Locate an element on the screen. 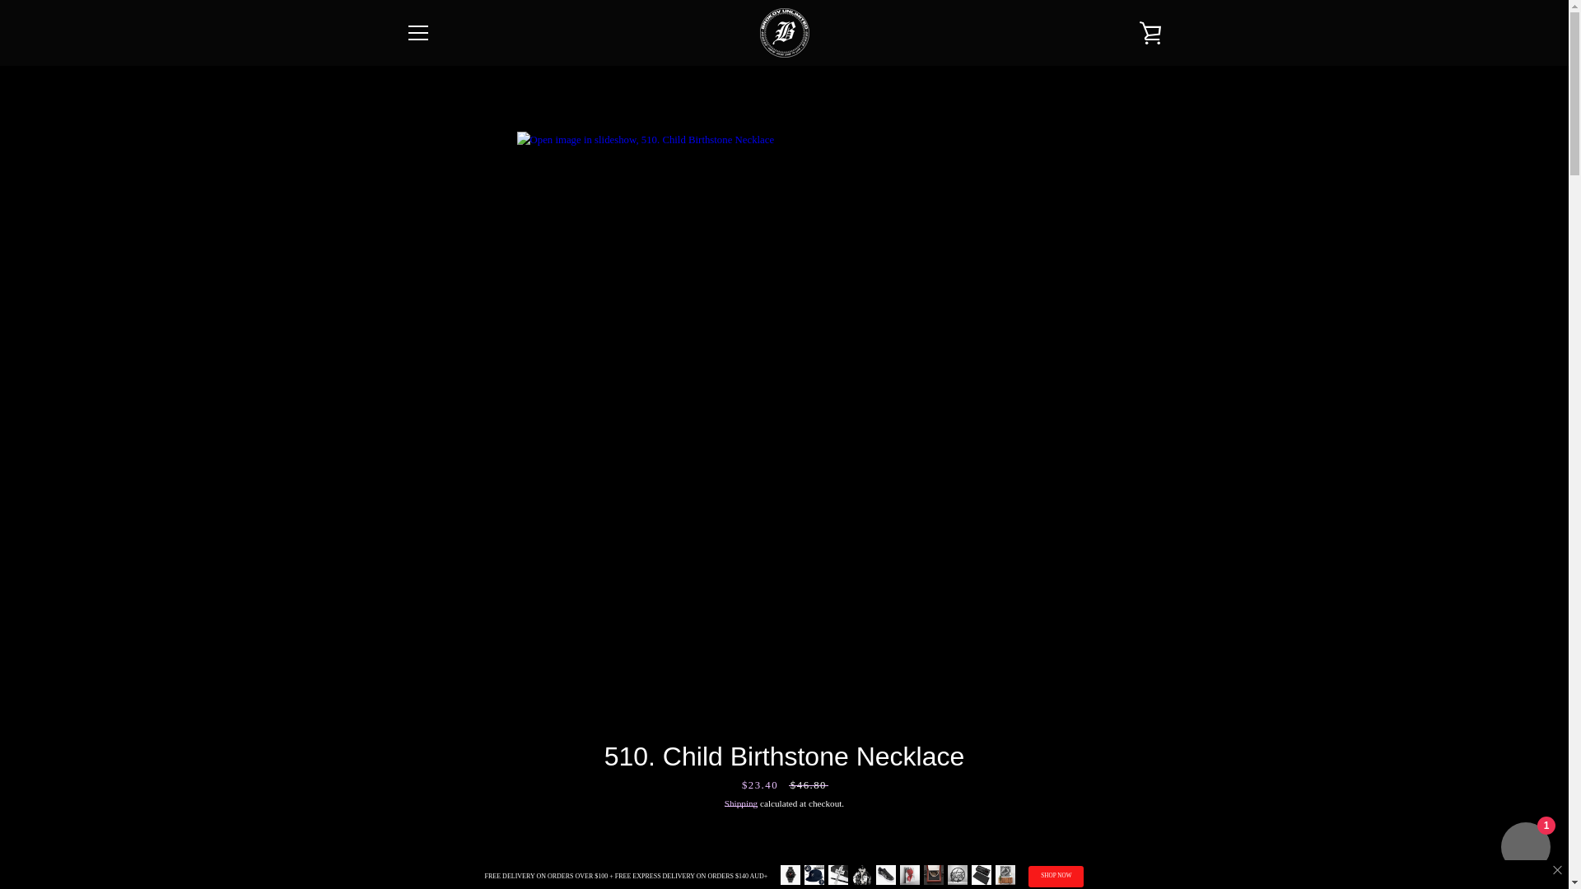 The width and height of the screenshot is (1581, 889). BROKOV UNLIMITED on Snapchat is located at coordinates (514, 831).